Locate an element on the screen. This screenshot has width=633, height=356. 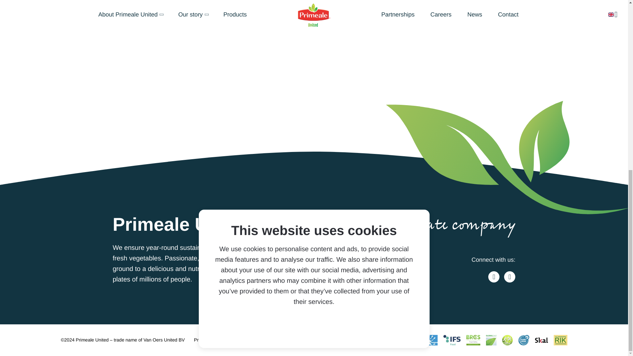
ALLOW ALL is located at coordinates (282, 6).